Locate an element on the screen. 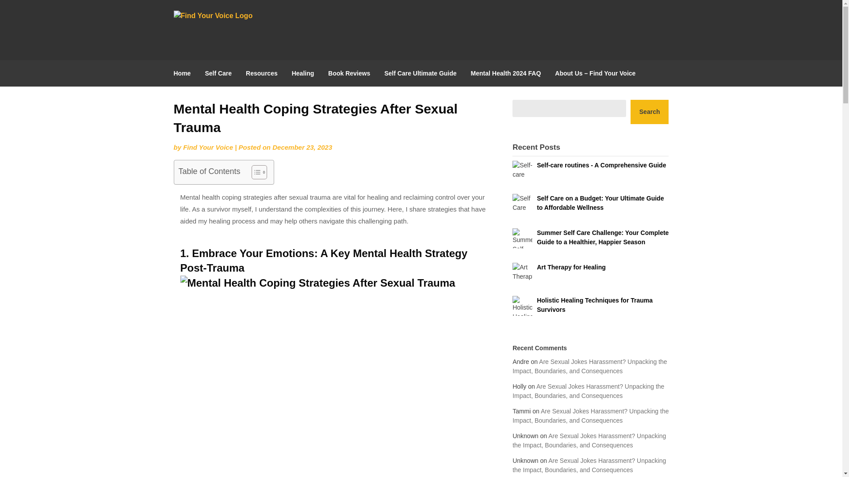 Image resolution: width=849 pixels, height=477 pixels. Resources is located at coordinates (261, 73).